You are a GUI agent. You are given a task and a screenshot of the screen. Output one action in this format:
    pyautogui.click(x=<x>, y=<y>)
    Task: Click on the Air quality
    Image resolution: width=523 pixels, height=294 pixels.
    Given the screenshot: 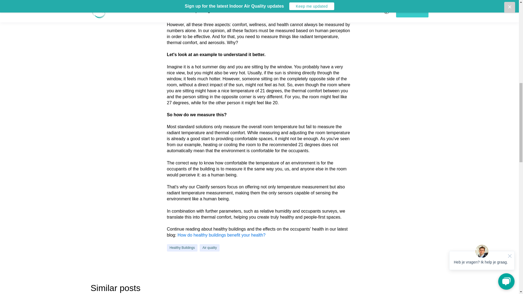 What is the action you would take?
    pyautogui.click(x=210, y=248)
    